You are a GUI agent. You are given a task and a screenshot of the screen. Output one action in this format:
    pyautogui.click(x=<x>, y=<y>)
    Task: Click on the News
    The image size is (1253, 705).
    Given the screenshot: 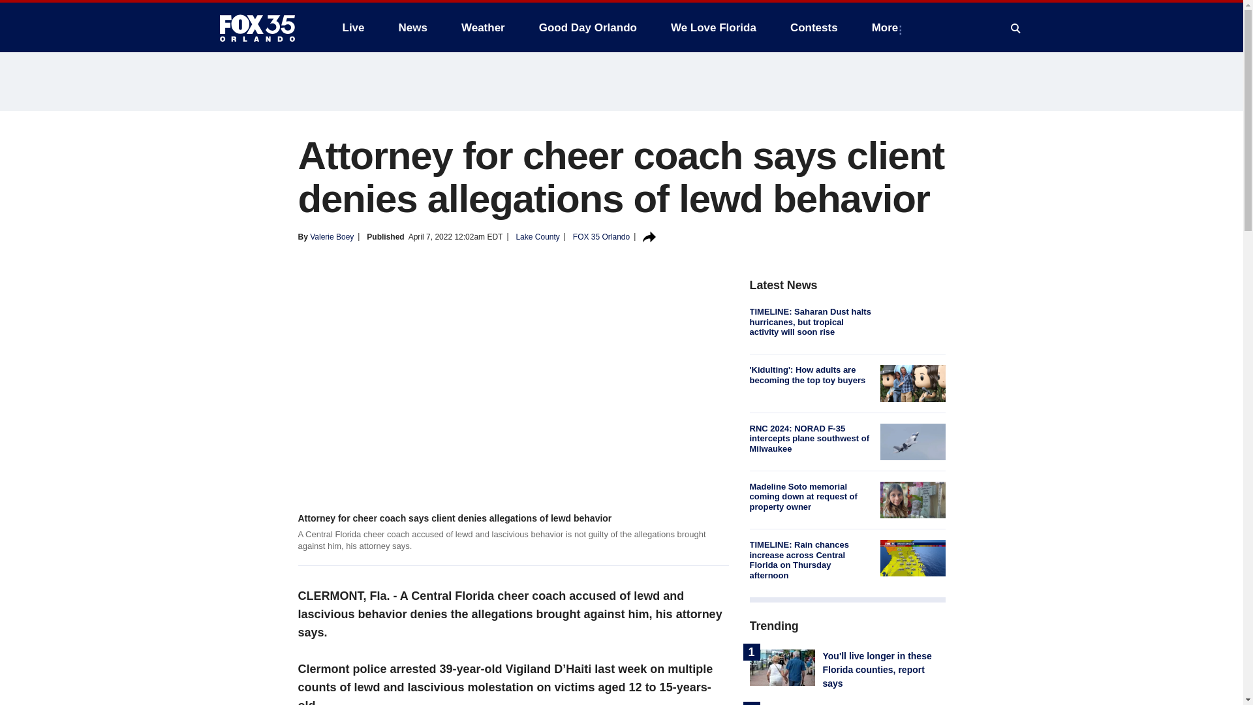 What is the action you would take?
    pyautogui.click(x=412, y=27)
    